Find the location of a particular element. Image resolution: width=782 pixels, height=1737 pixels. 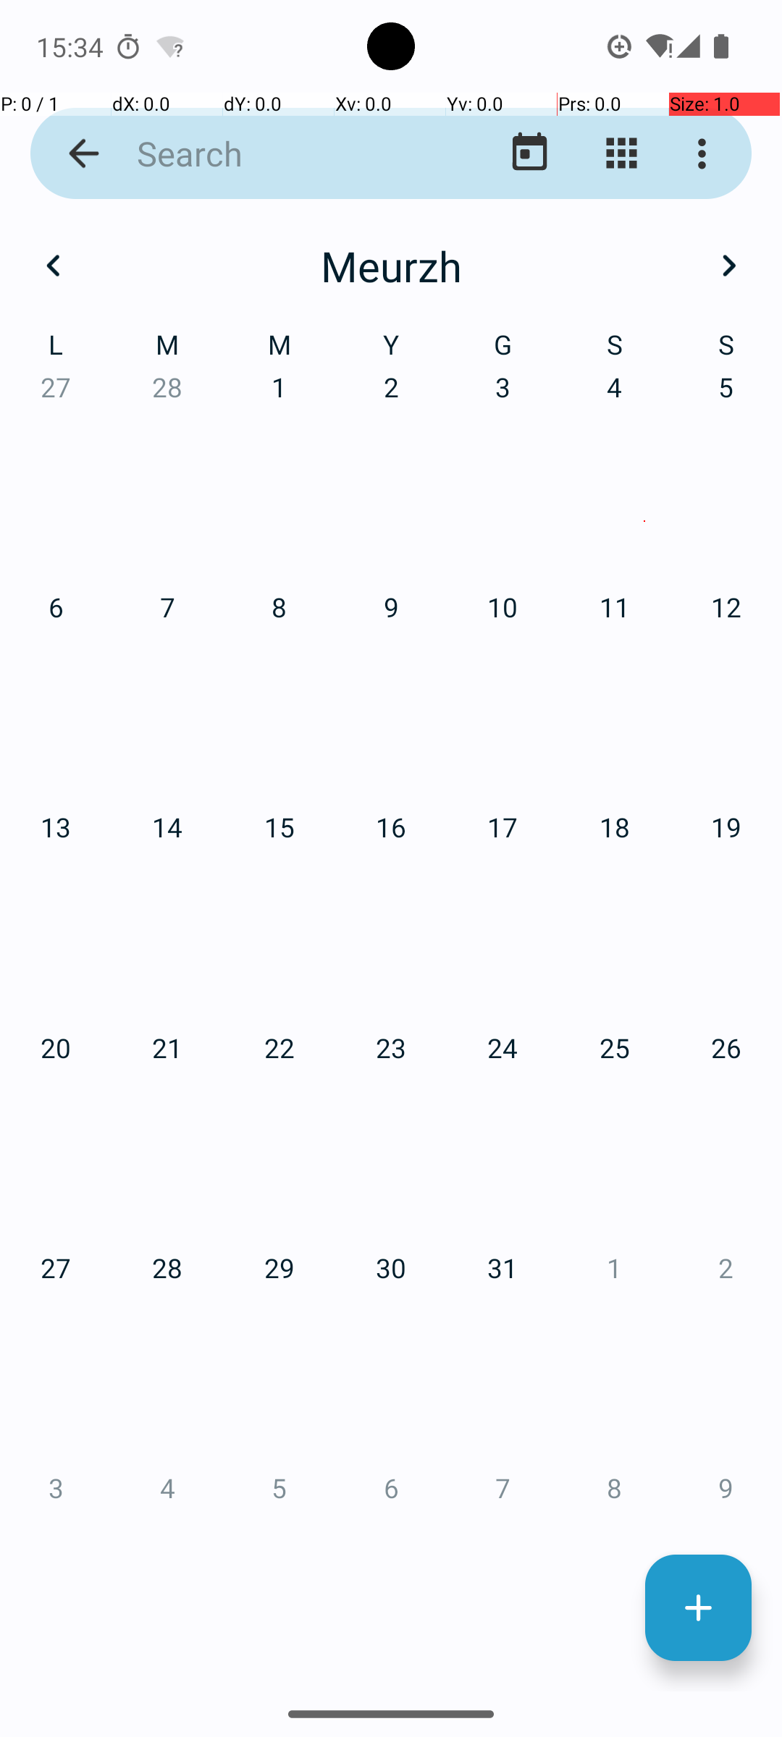

GENVER is located at coordinates (137, 355).